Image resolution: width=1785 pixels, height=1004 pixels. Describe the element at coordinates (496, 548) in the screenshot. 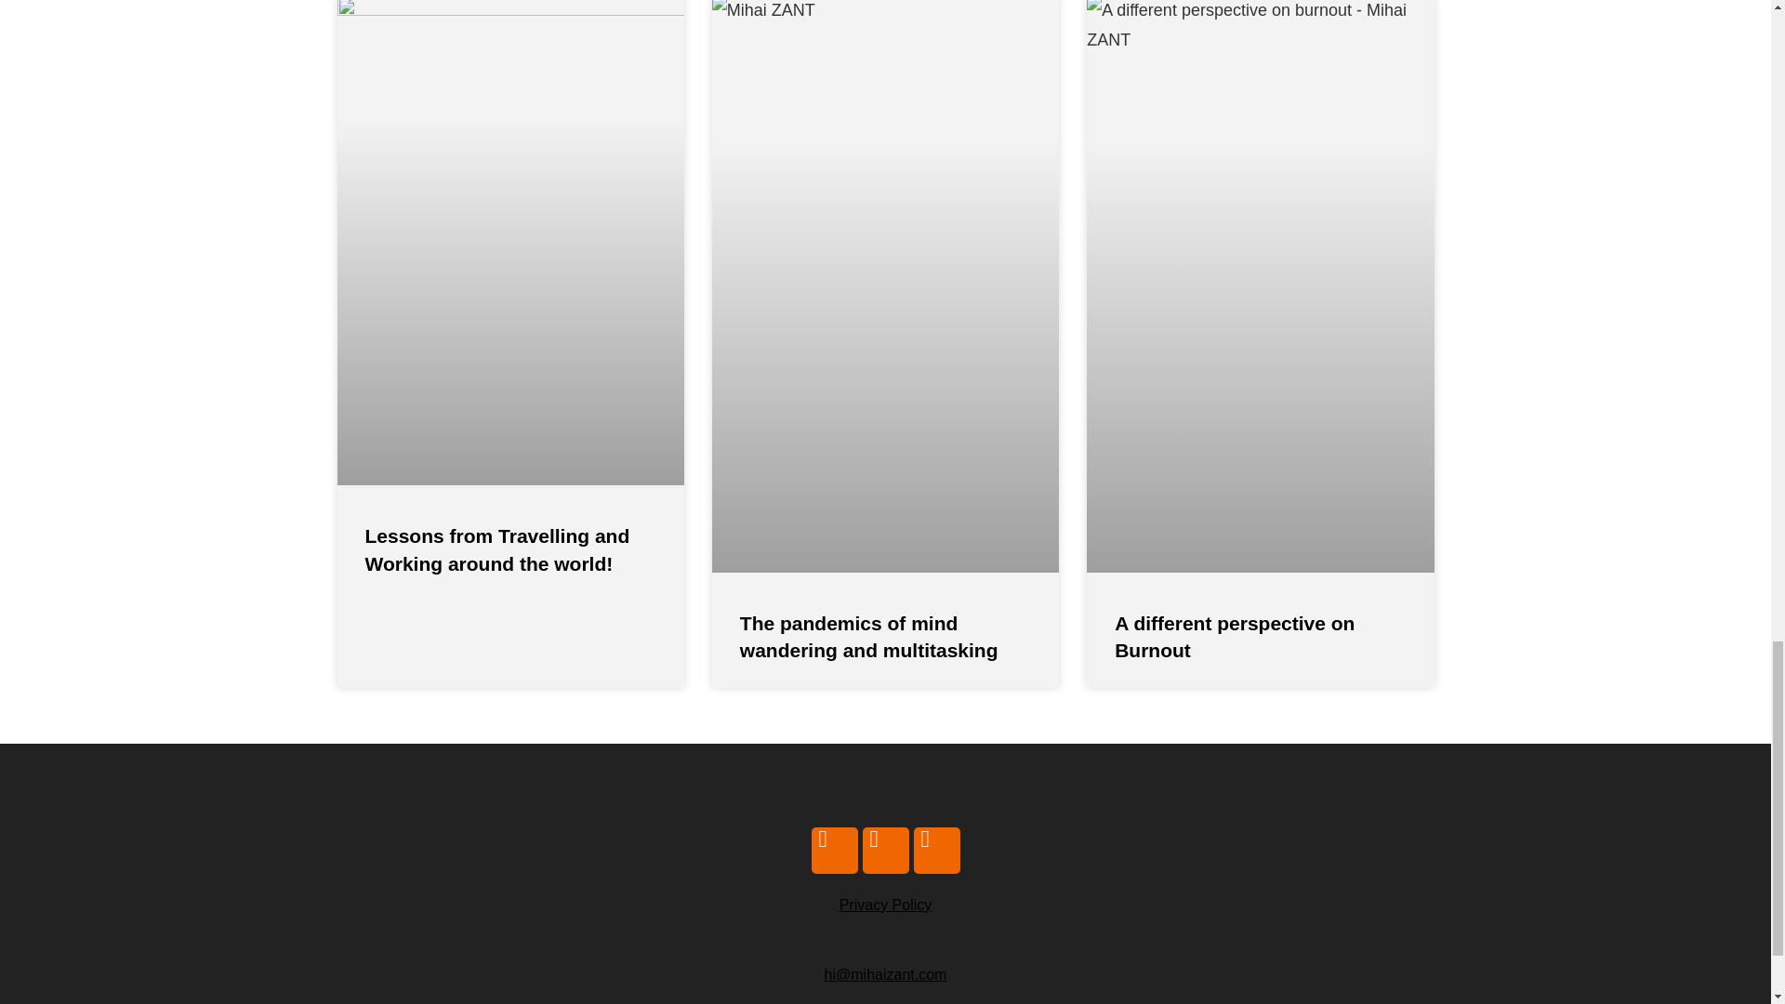

I see `Lessons from Travelling and Working around the world!` at that location.